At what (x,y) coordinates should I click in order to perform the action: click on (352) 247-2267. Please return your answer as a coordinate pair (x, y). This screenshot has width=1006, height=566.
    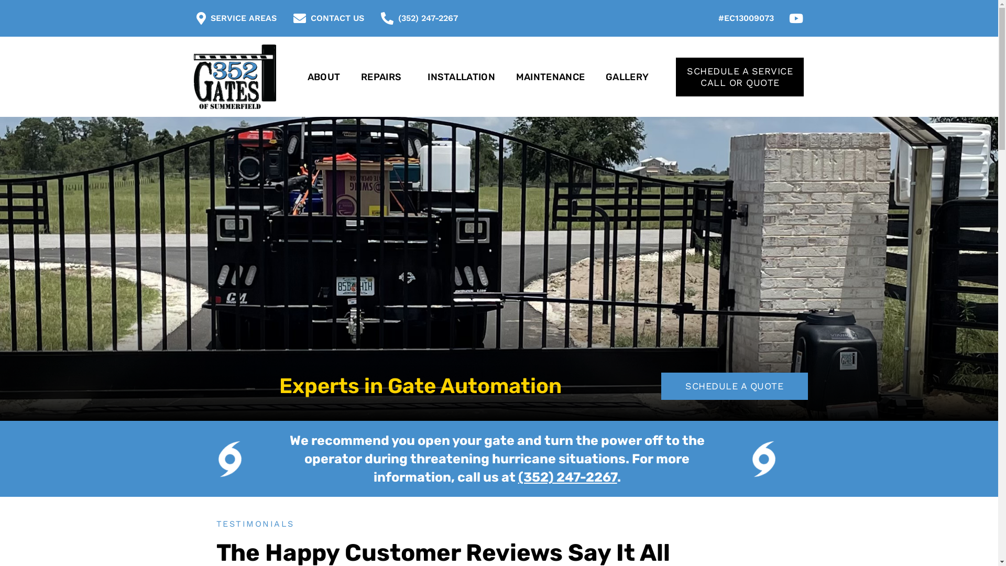
    Looking at the image, I should click on (568, 477).